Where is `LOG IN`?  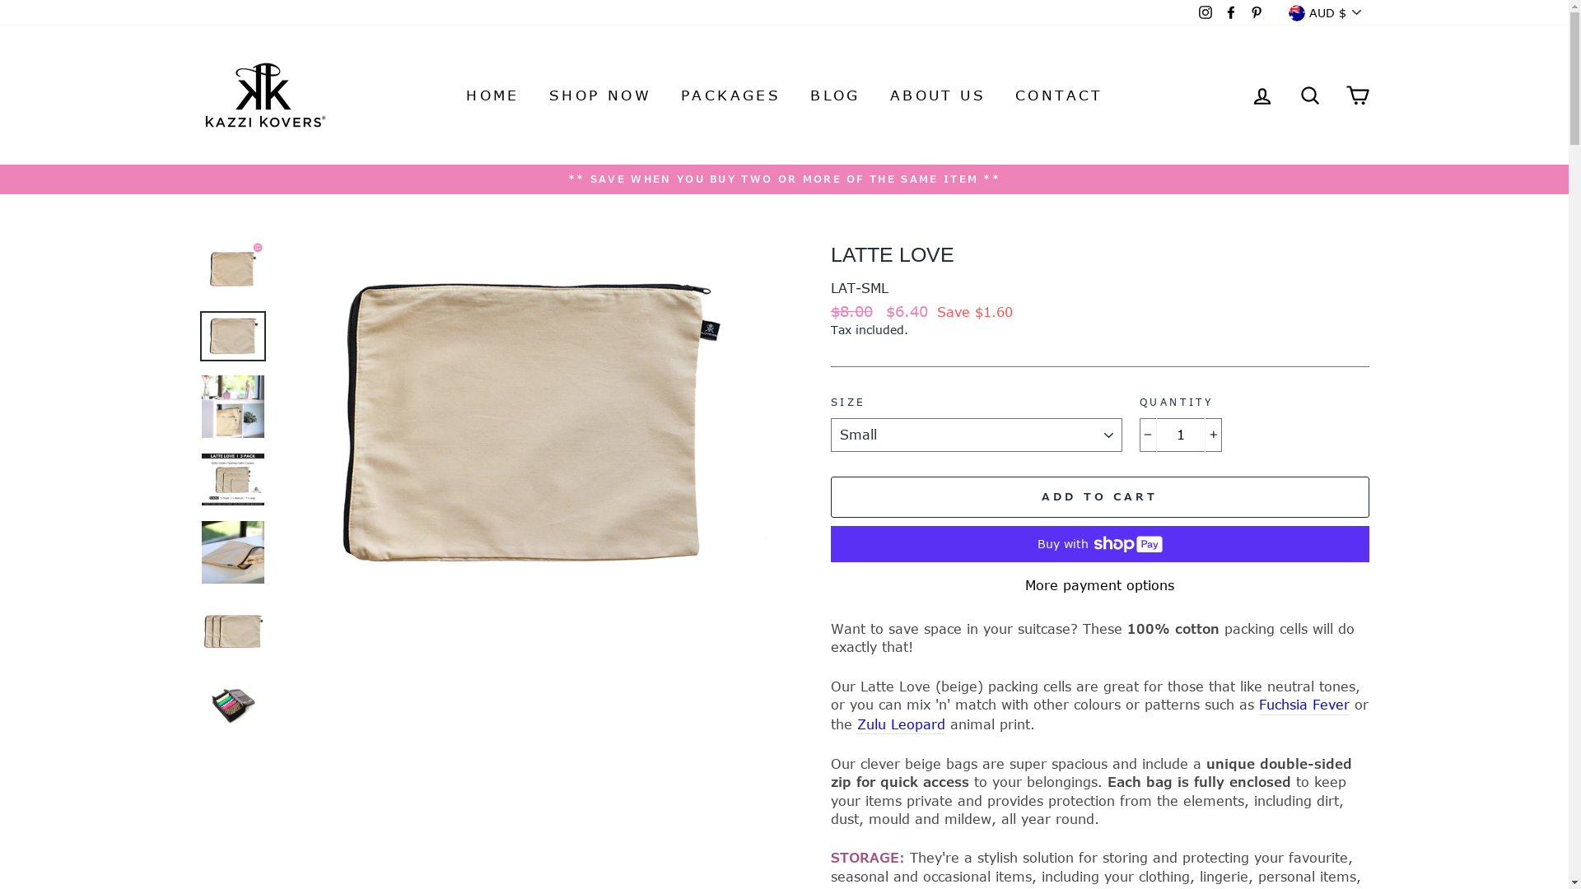
LOG IN is located at coordinates (1262, 95).